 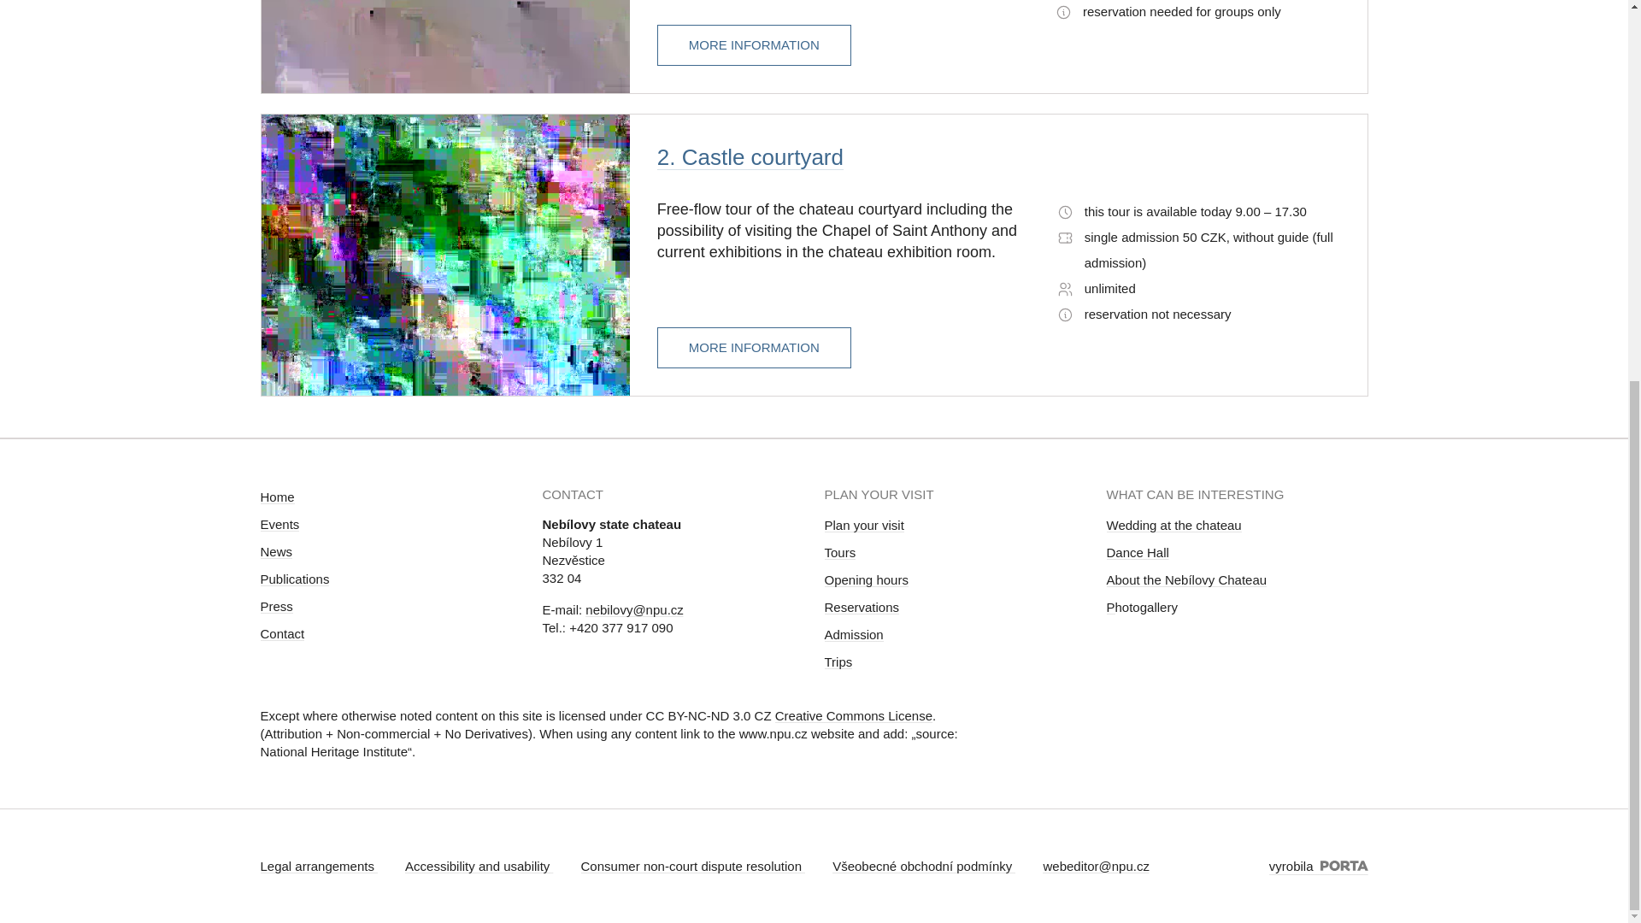 I want to click on 94D4AB38-6EA4-4B19-9C7F-17B845D49188, so click(x=1065, y=289).